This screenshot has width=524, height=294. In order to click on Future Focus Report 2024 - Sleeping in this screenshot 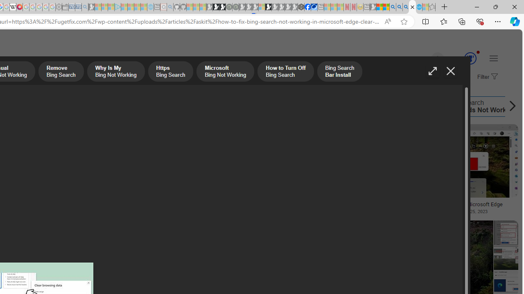, I will do `click(235, 7)`.